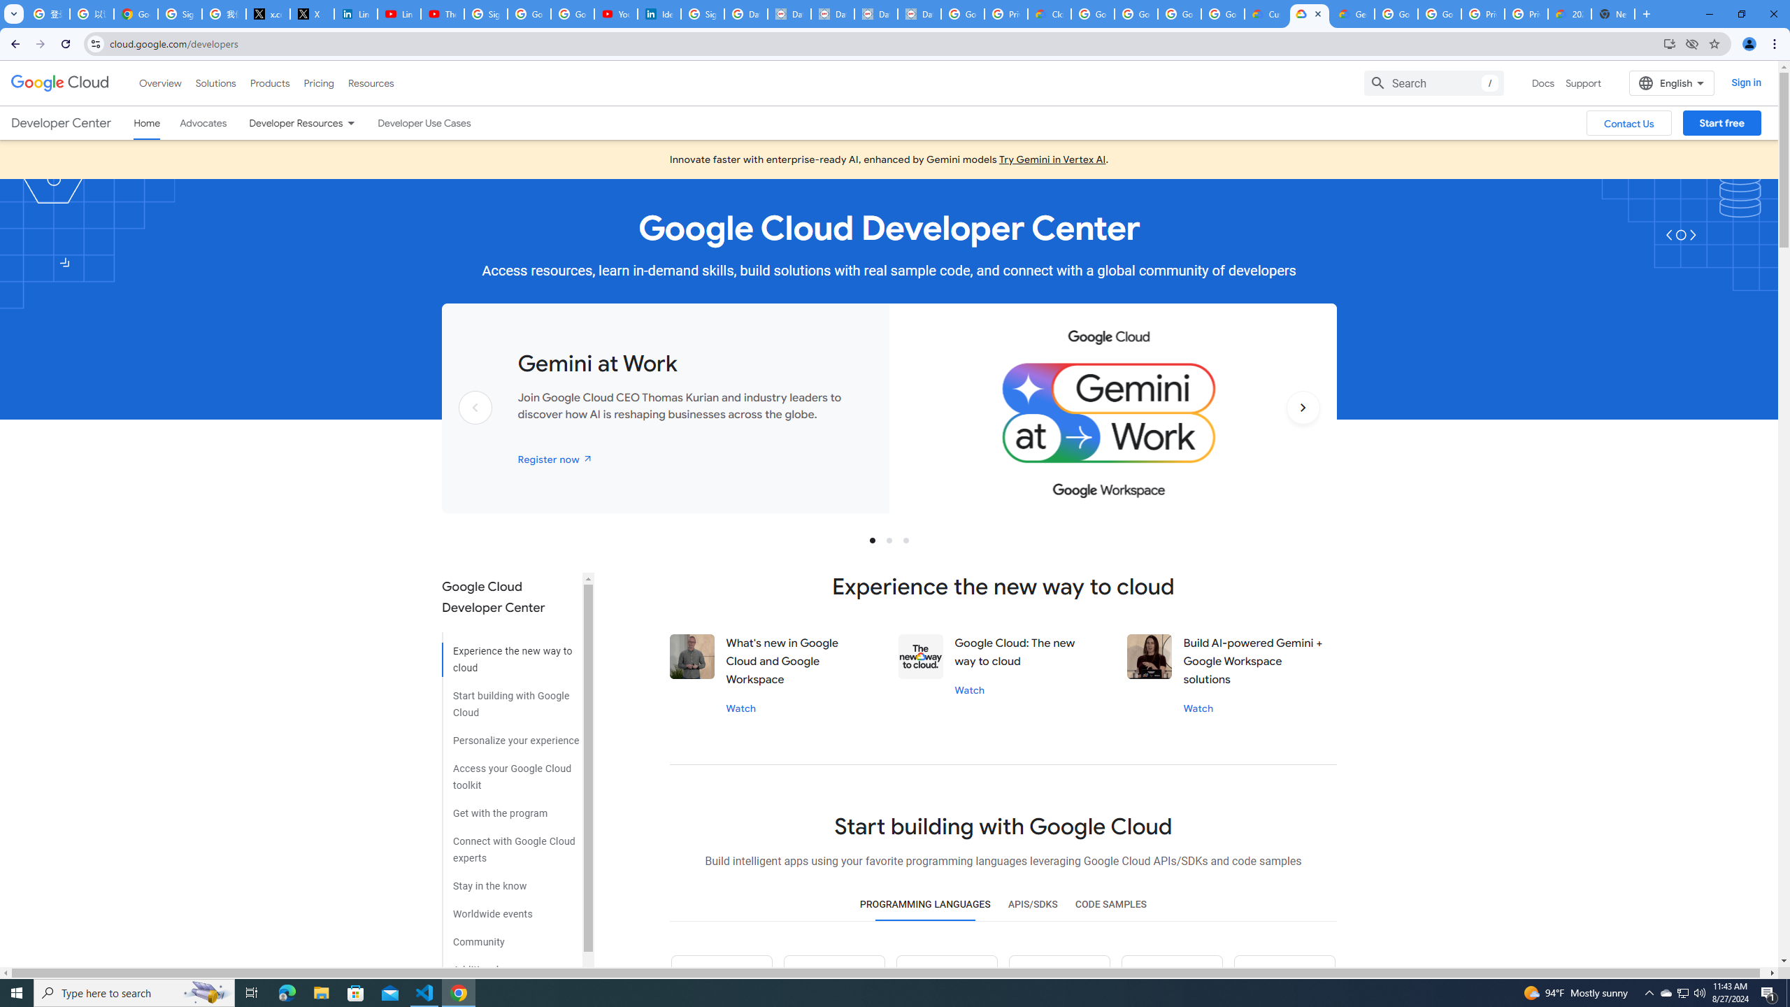  What do you see at coordinates (555, 459) in the screenshot?
I see `Register now` at bounding box center [555, 459].